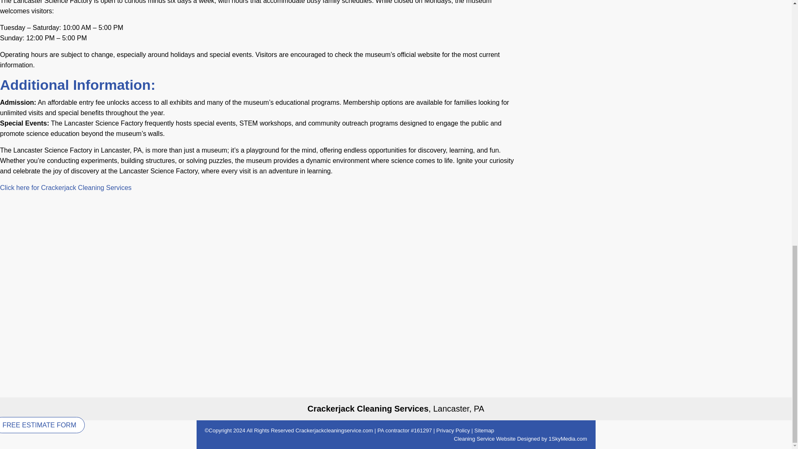 This screenshot has height=449, width=798. What do you see at coordinates (453, 431) in the screenshot?
I see `Privacy Policy` at bounding box center [453, 431].